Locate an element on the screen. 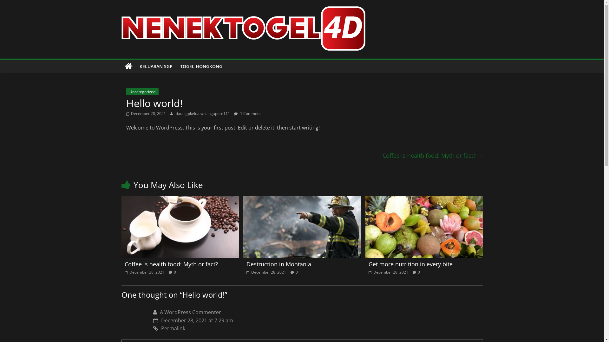 Image resolution: width=609 pixels, height=342 pixels. December 28, 2021 is located at coordinates (144, 272).